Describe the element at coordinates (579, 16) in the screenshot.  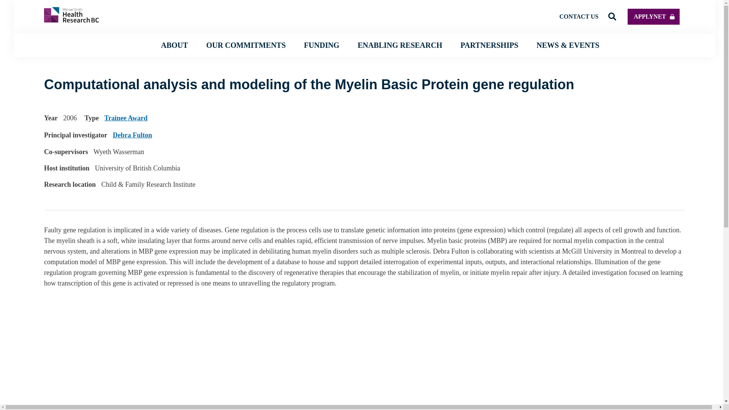
I see `CONTACT US` at that location.